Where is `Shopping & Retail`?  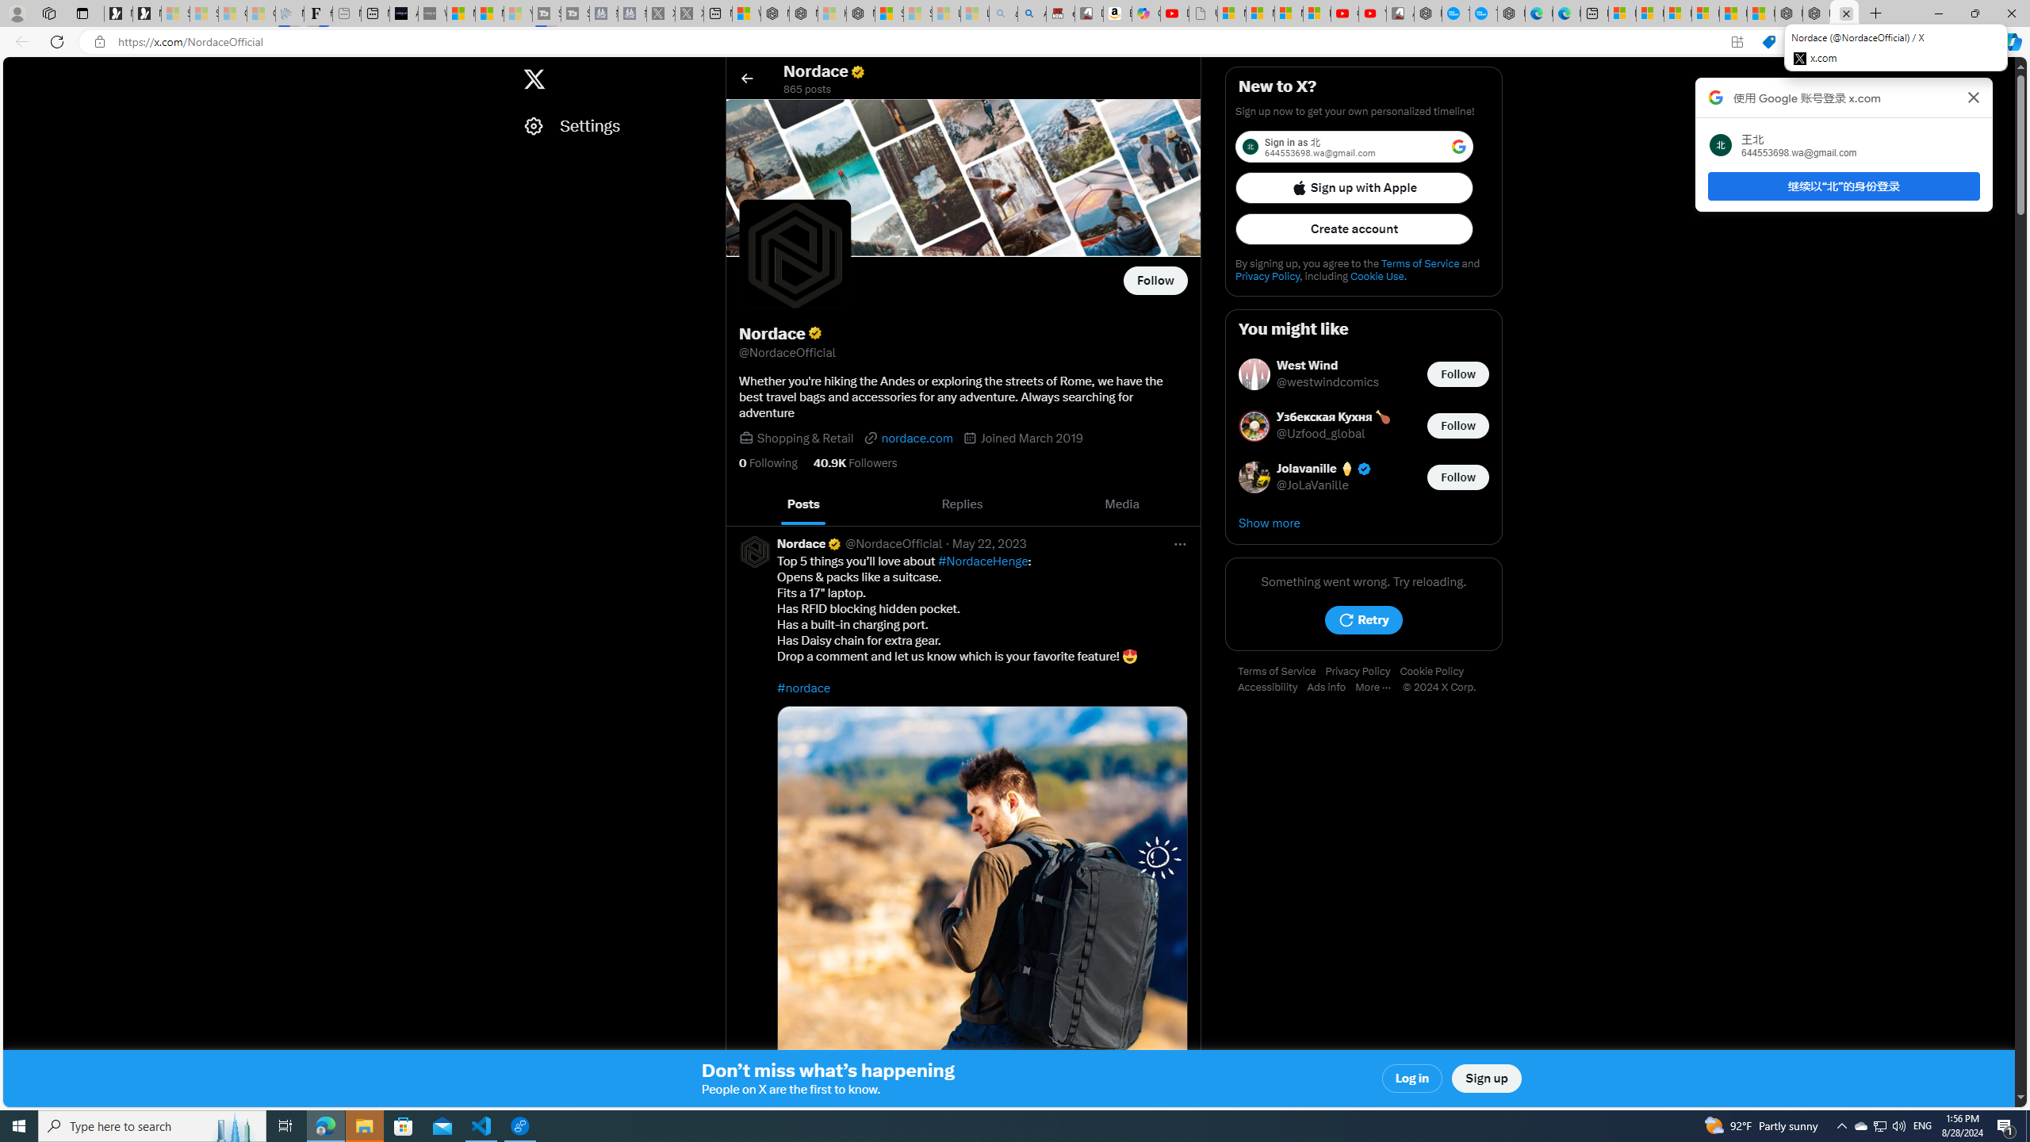
Shopping & Retail is located at coordinates (806, 438).